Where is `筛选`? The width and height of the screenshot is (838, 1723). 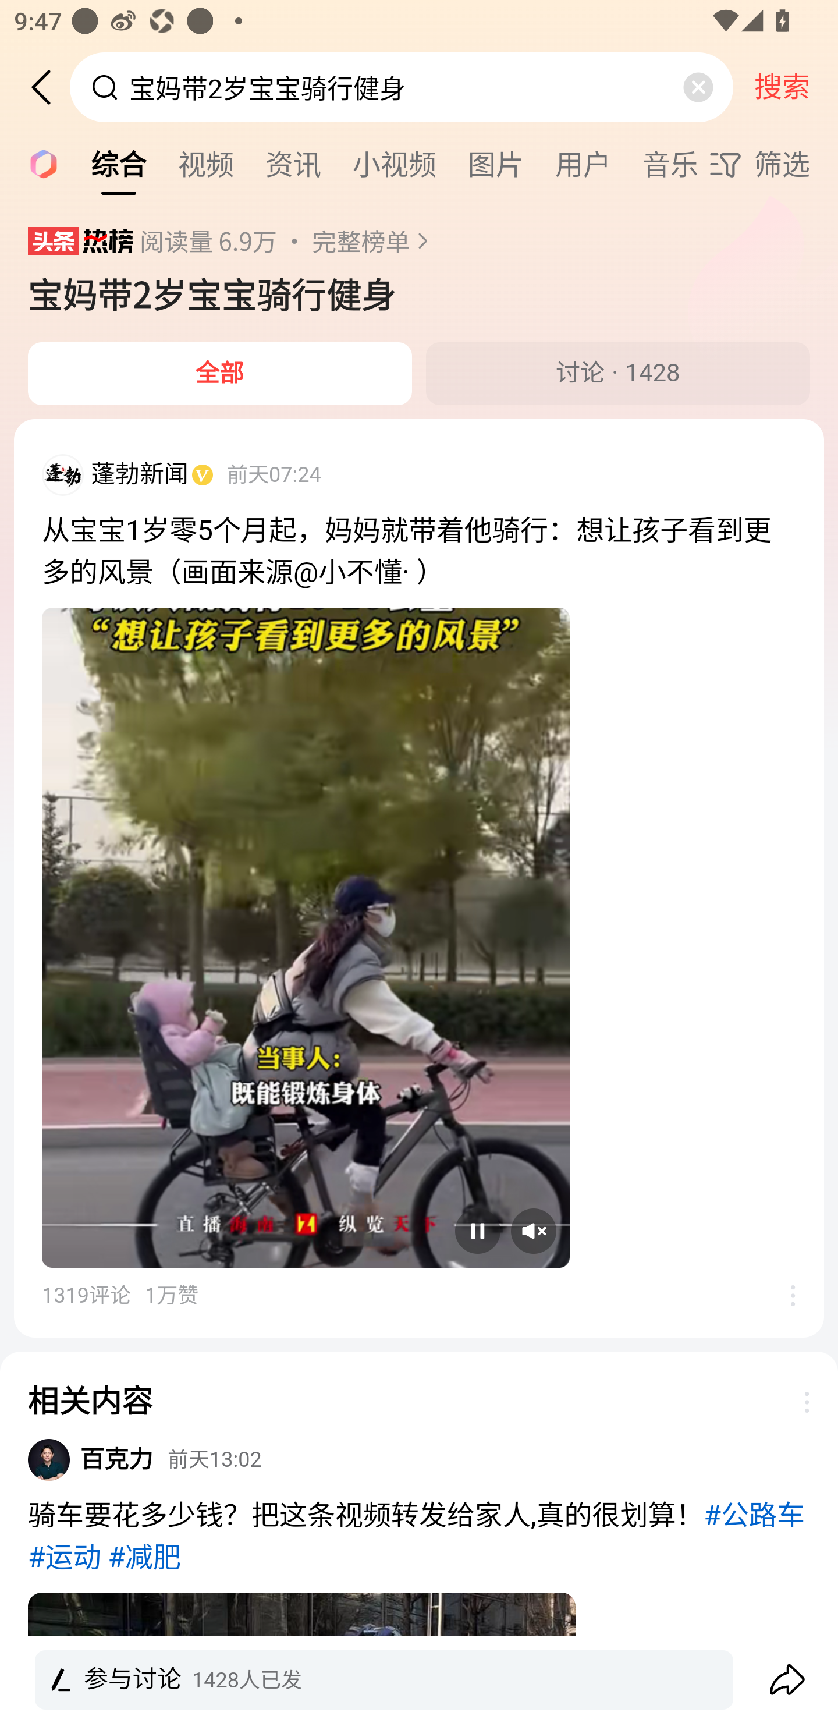
筛选 is located at coordinates (773, 164).